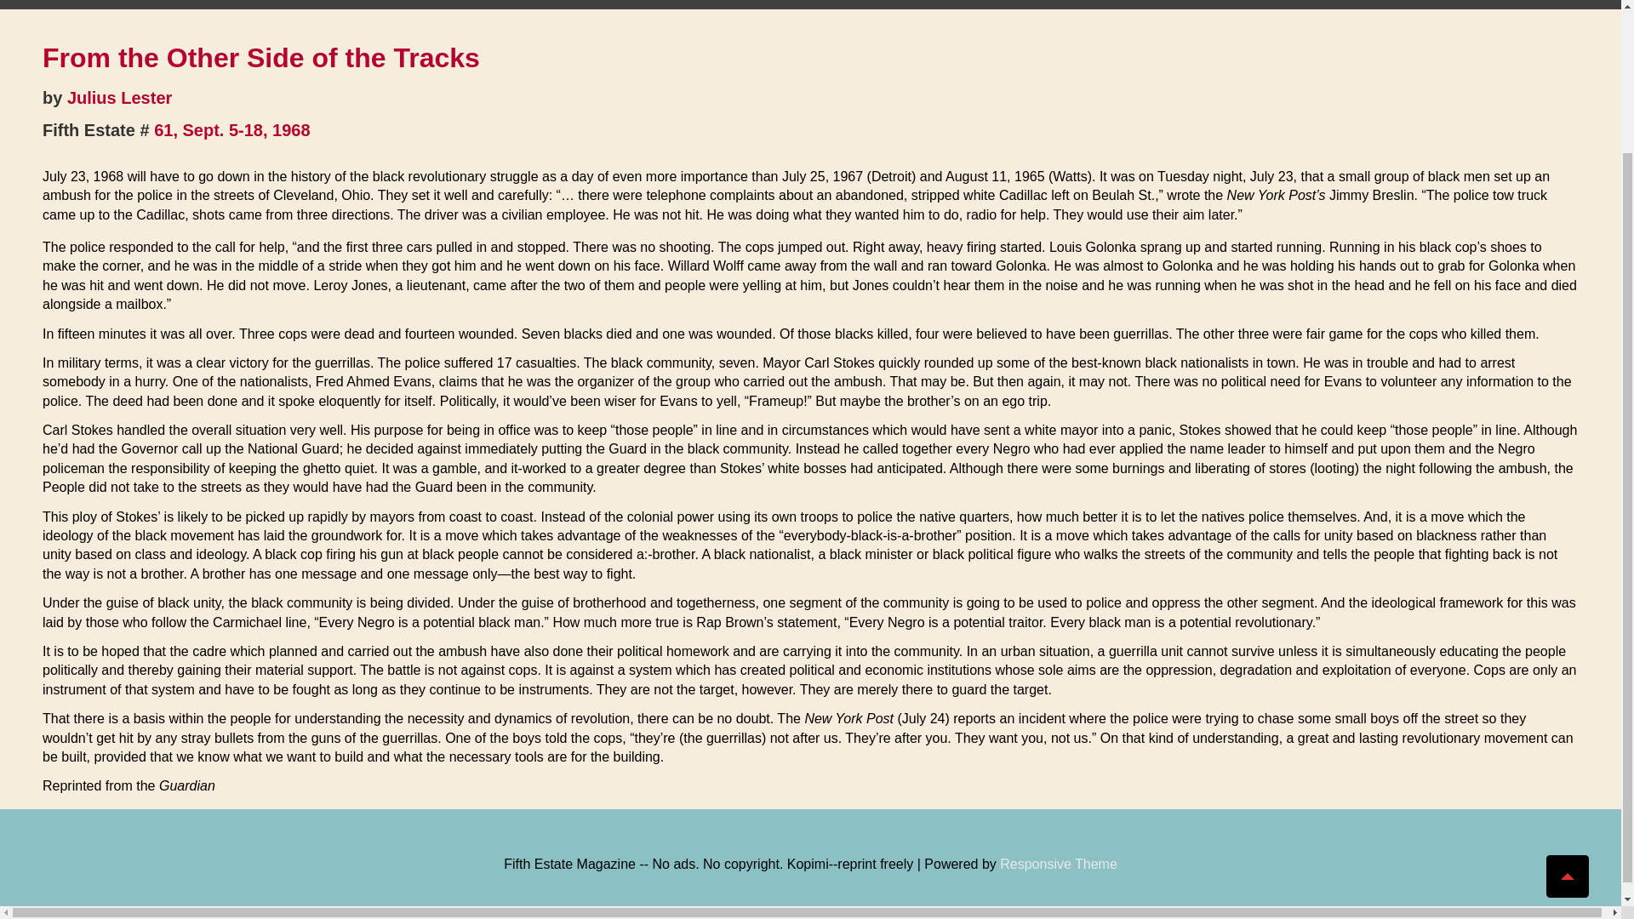 The image size is (1634, 919). Describe the element at coordinates (1120, 4) in the screenshot. I see `Search FE` at that location.